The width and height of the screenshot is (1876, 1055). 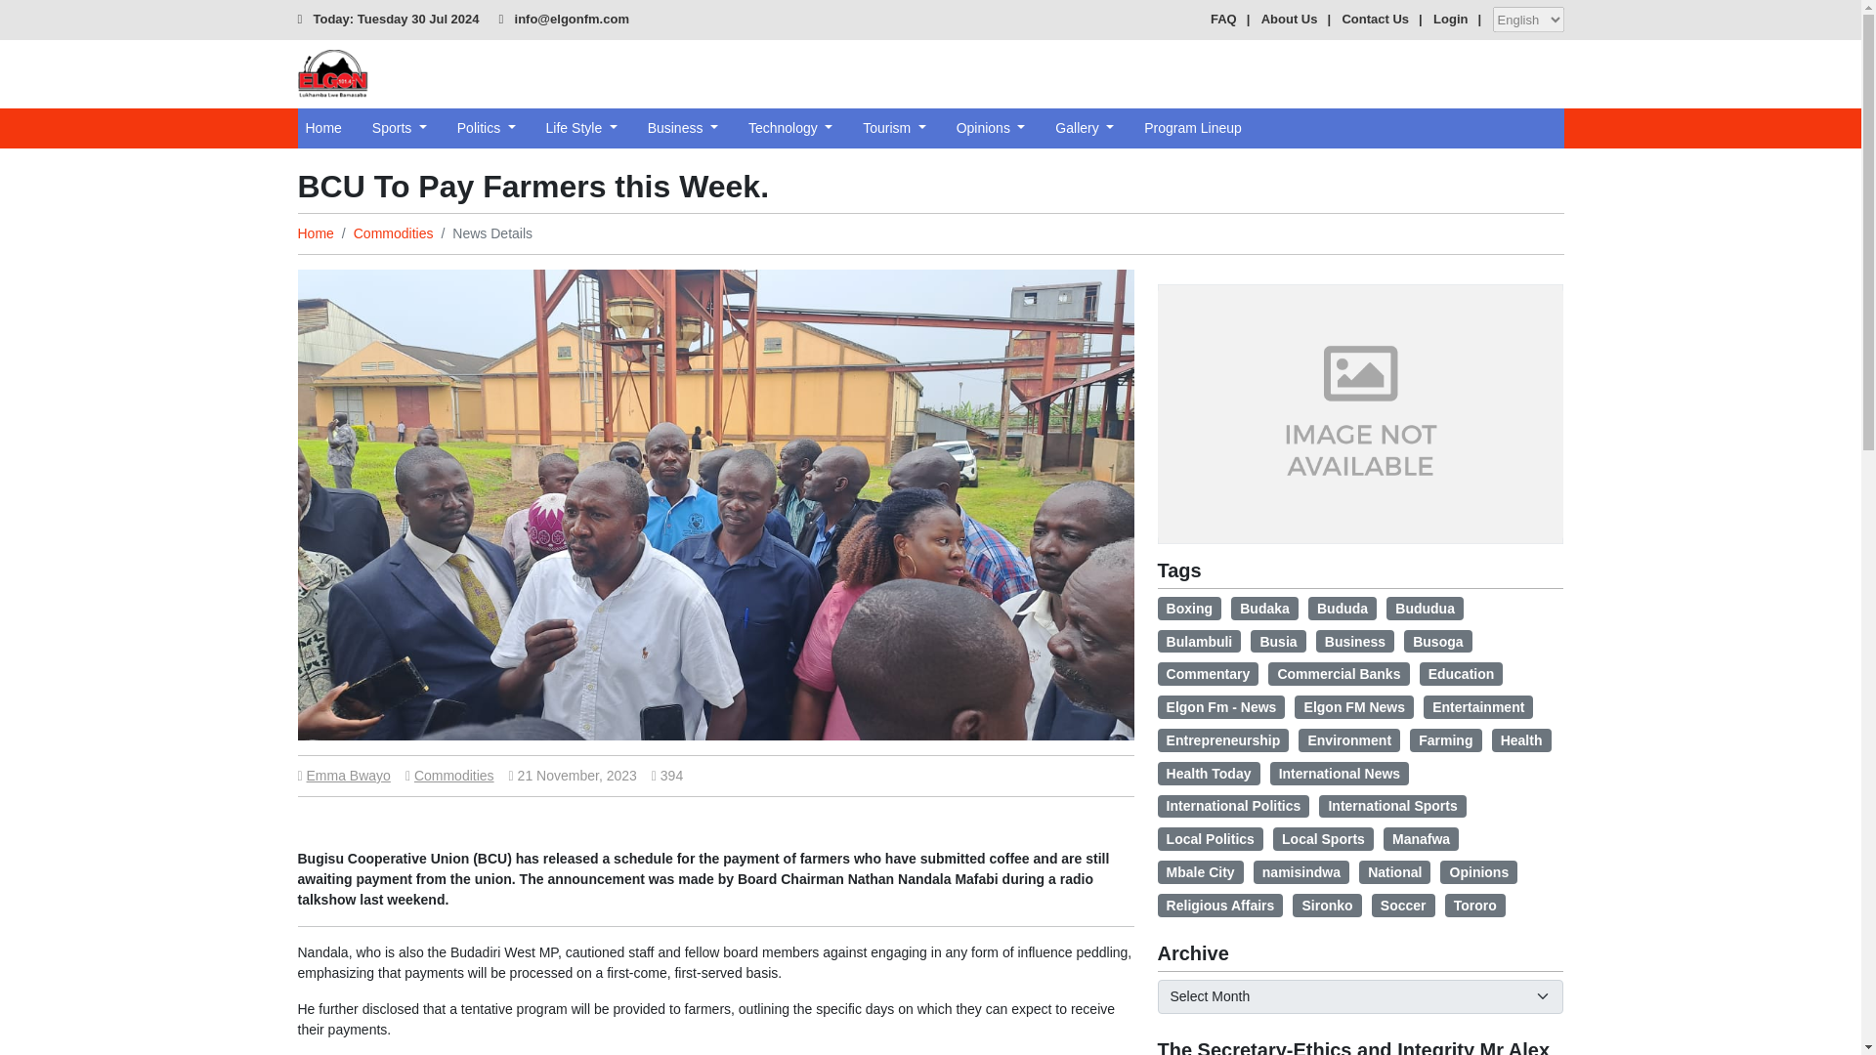 What do you see at coordinates (874, 64) in the screenshot?
I see `YouTube video player` at bounding box center [874, 64].